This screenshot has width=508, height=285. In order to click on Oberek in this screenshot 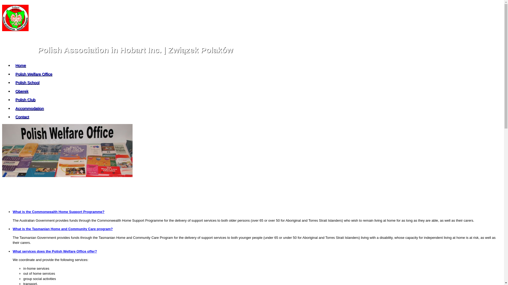, I will do `click(22, 91)`.